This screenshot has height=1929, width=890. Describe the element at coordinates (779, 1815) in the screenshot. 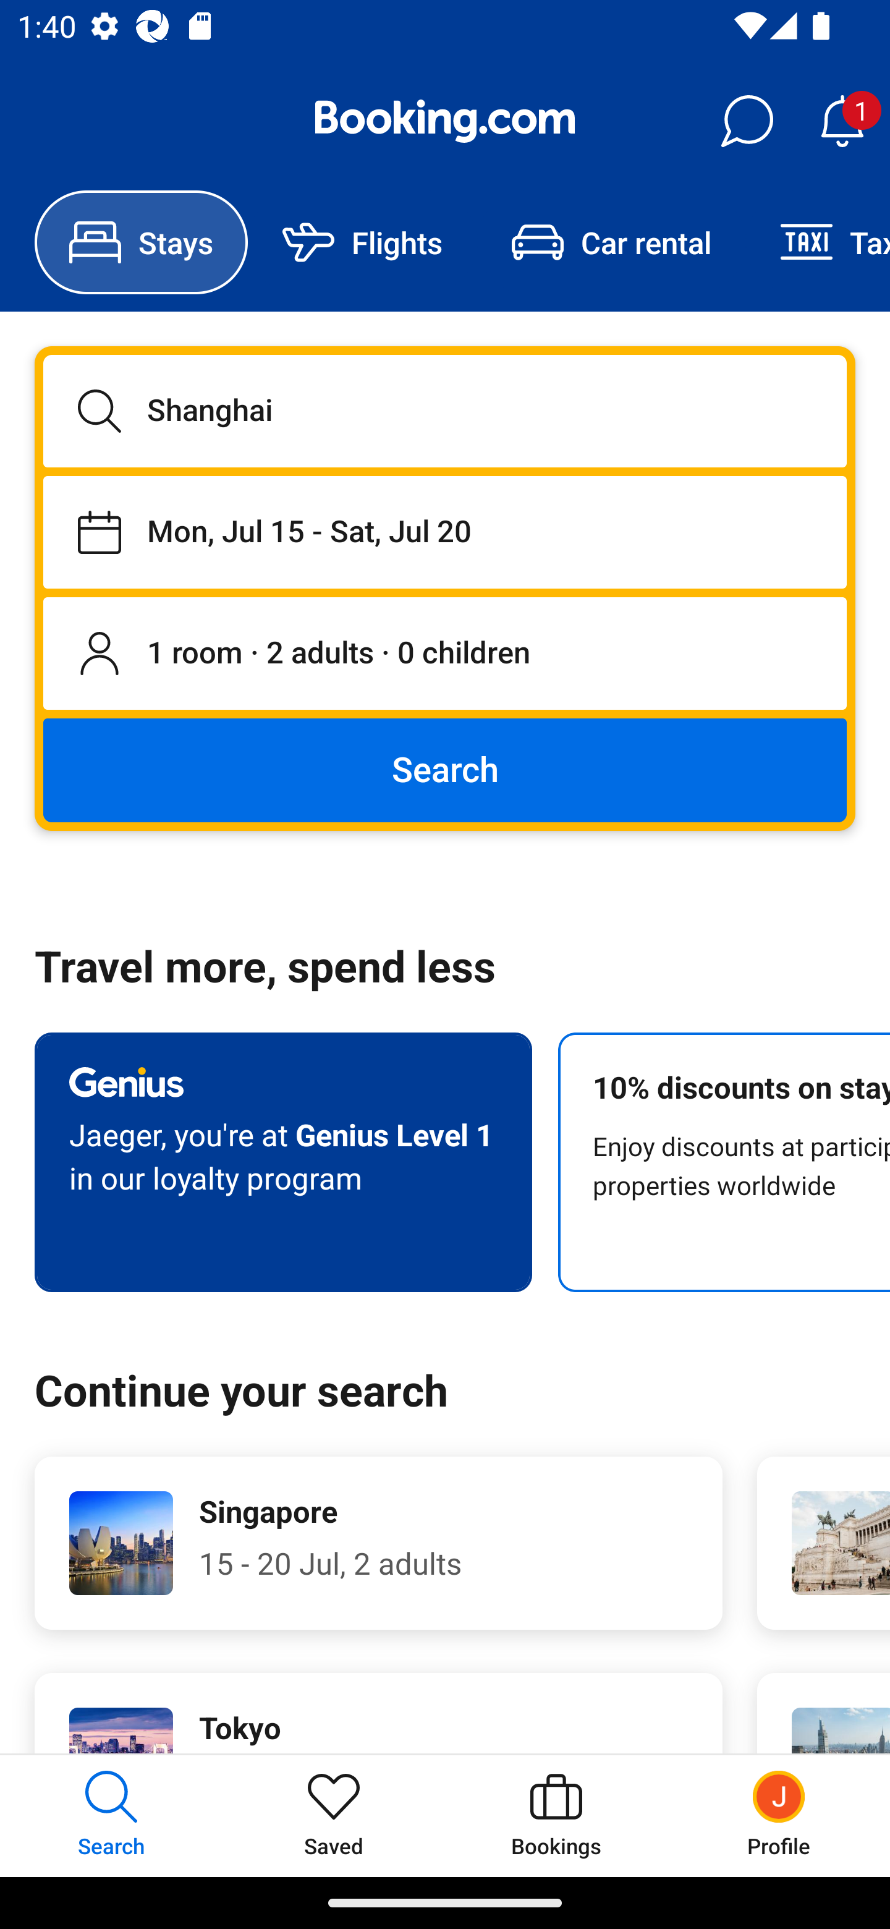

I see `Profile` at that location.